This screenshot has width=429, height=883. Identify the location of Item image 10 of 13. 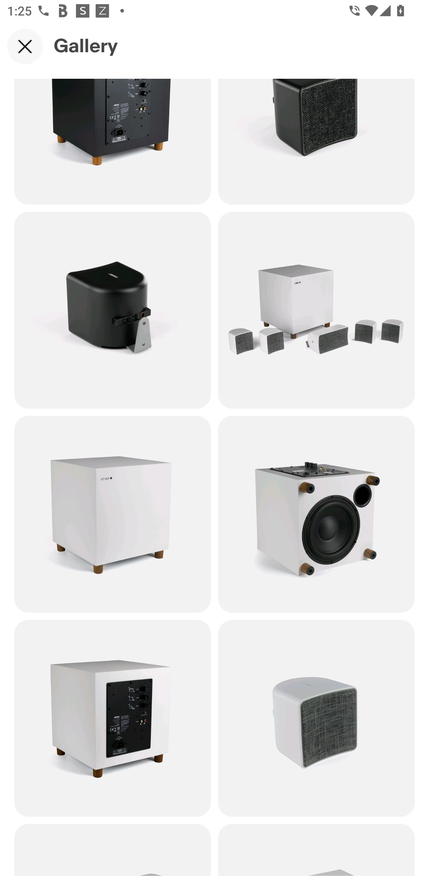
(113, 718).